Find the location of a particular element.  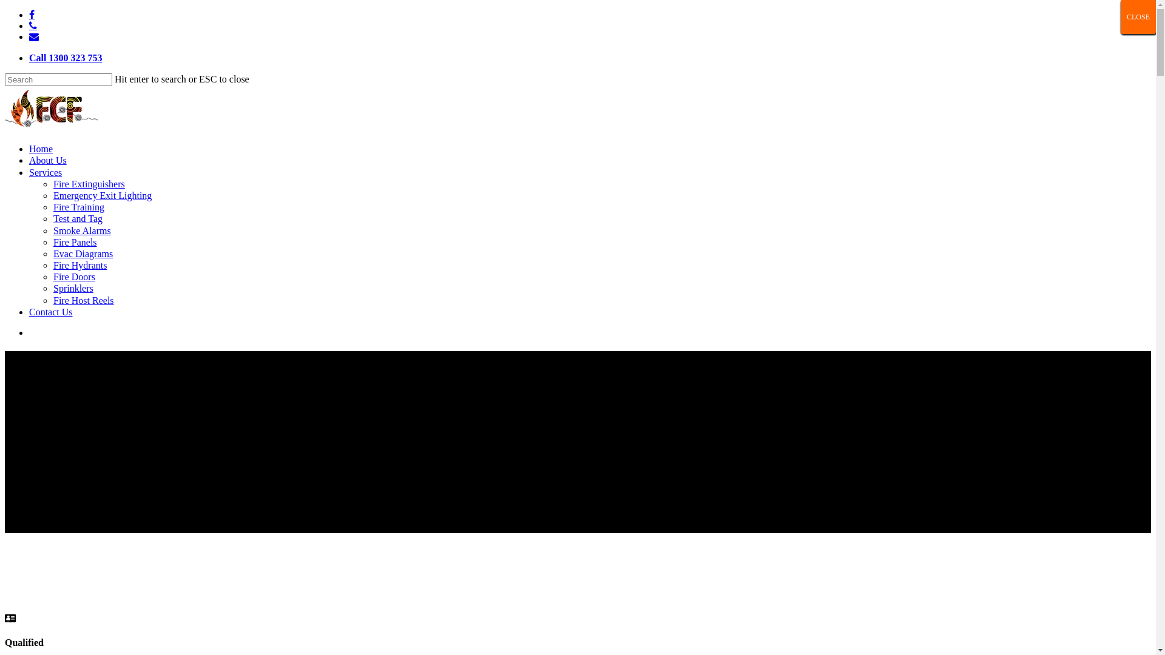

CLOSE is located at coordinates (1138, 17).